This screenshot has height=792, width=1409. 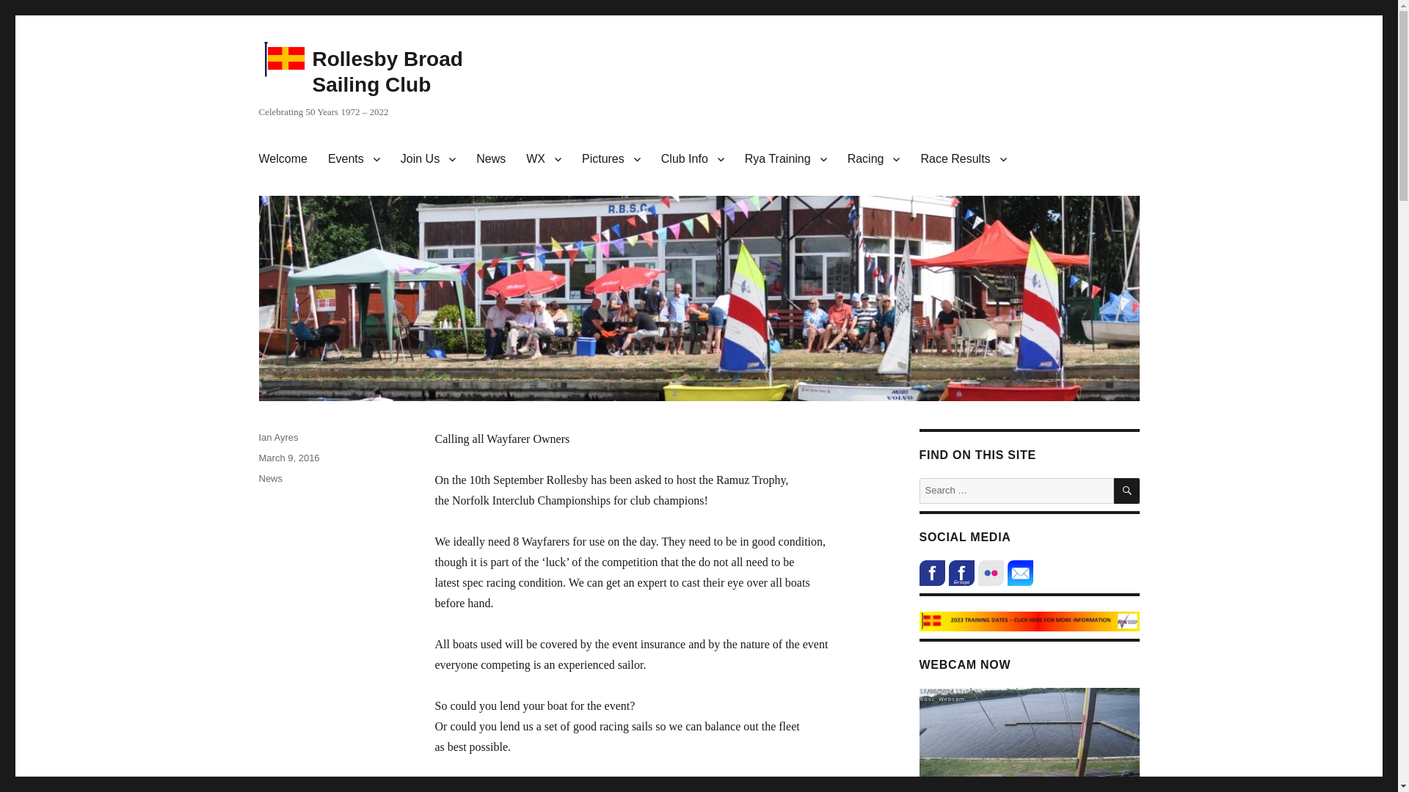 What do you see at coordinates (991, 573) in the screenshot?
I see `Flickr` at bounding box center [991, 573].